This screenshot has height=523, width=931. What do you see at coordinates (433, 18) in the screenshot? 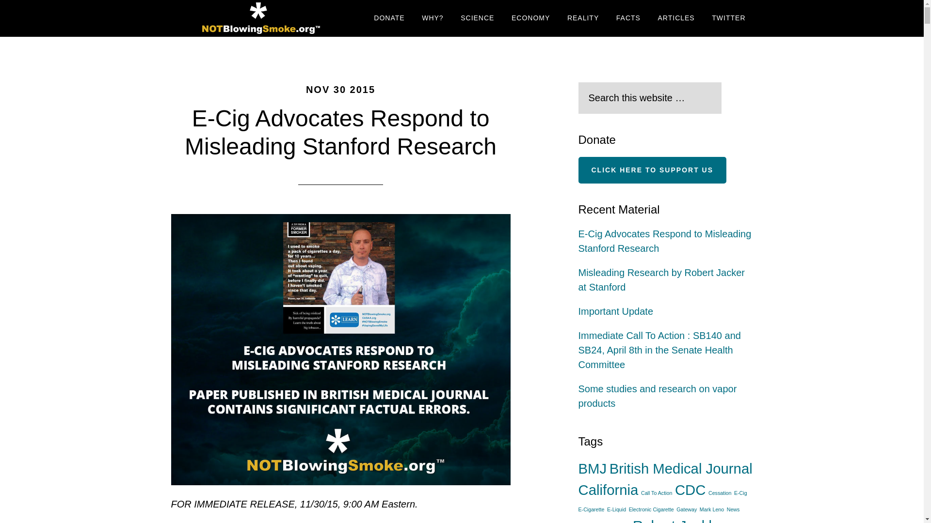
I see `WHY?` at bounding box center [433, 18].